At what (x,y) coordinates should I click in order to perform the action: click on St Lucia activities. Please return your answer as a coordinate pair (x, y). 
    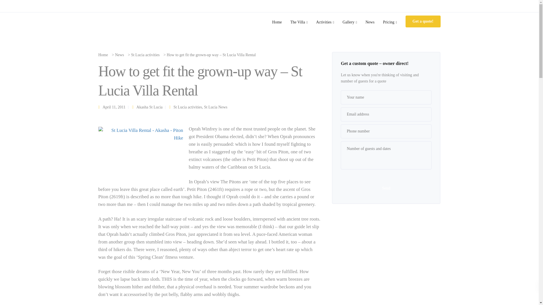
    Looking at the image, I should click on (145, 55).